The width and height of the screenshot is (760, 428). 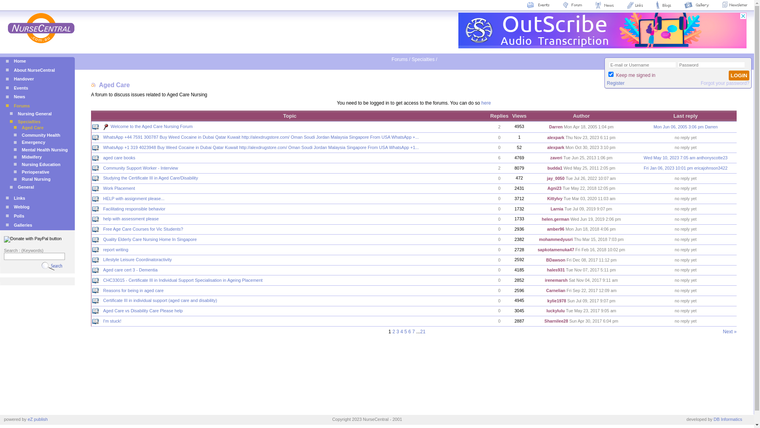 I want to click on Mental Health Nursing, so click(x=41, y=150).